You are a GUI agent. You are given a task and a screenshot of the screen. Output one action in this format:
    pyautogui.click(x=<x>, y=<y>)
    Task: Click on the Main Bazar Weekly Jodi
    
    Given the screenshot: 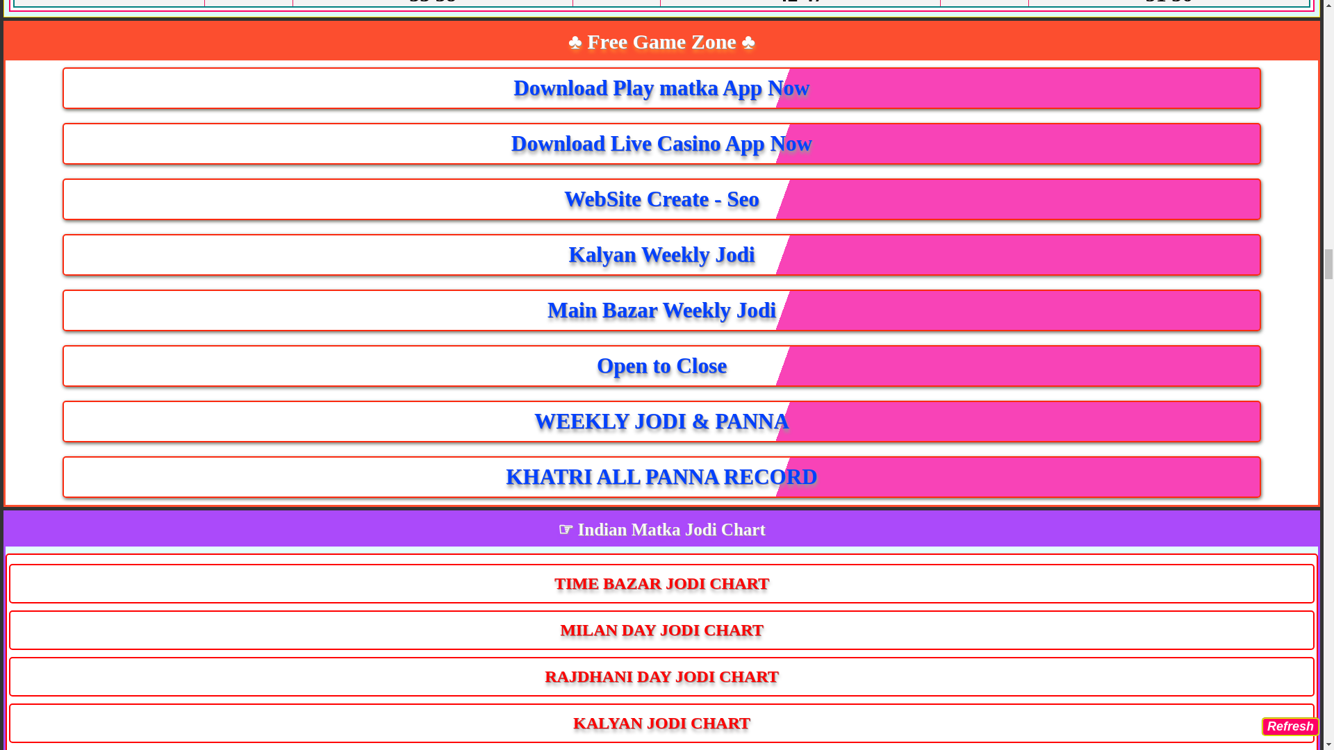 What is the action you would take?
    pyautogui.click(x=661, y=310)
    